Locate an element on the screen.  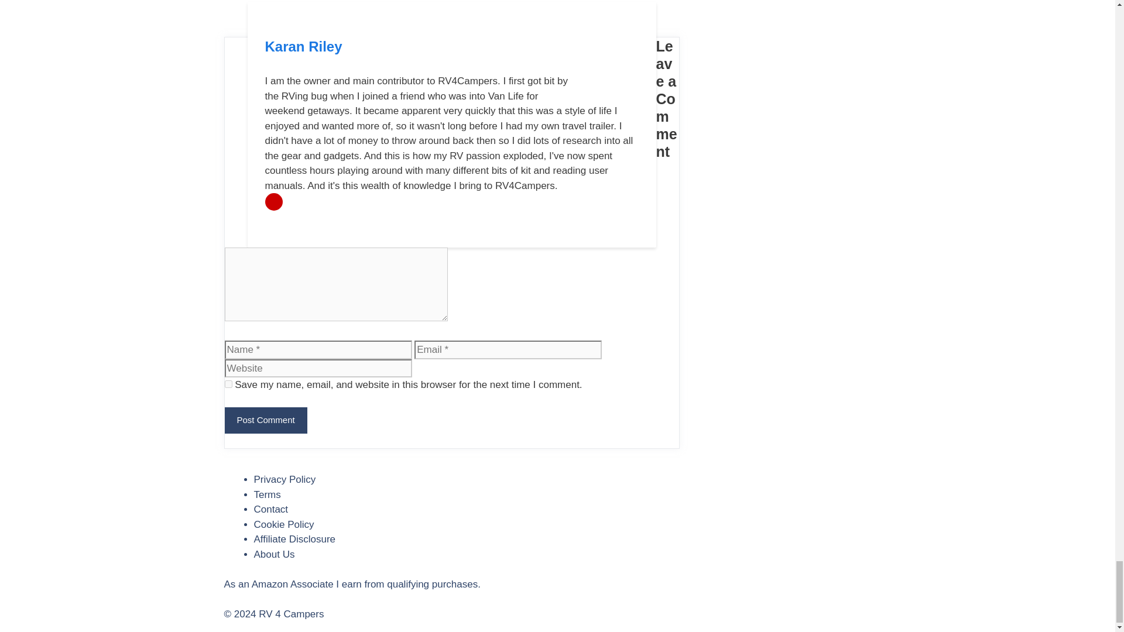
yes is located at coordinates (228, 384).